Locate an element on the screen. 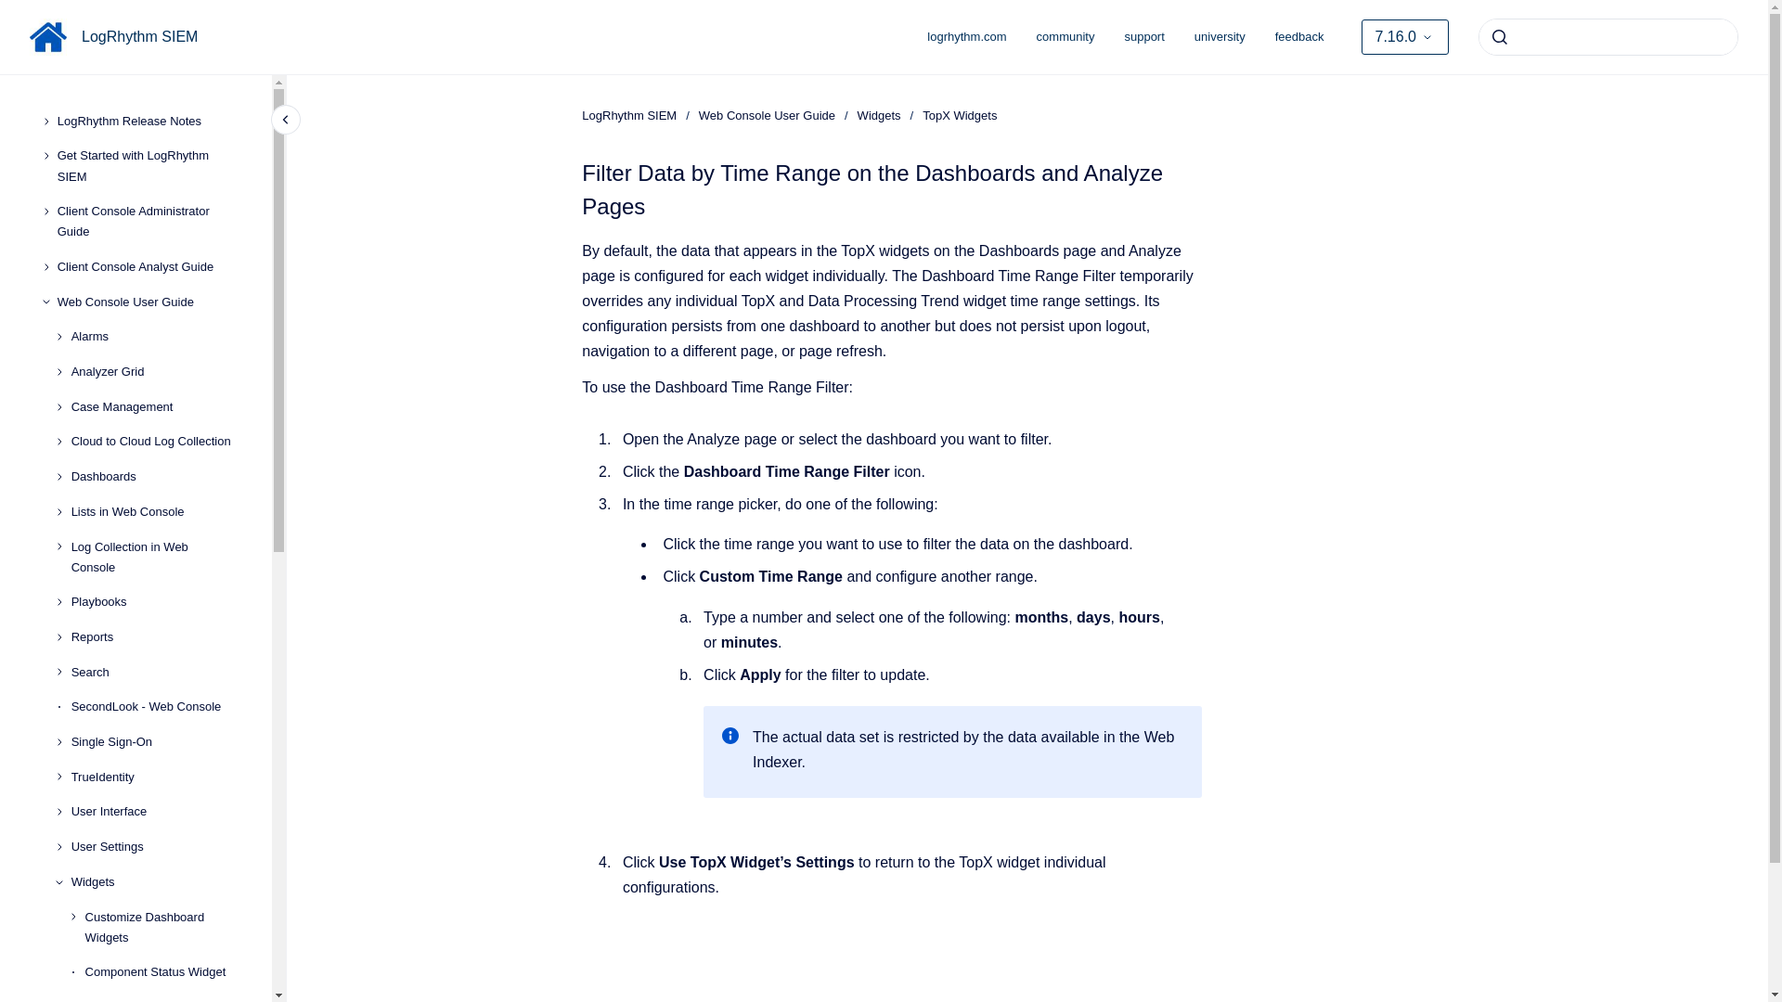 This screenshot has height=1002, width=1782. Web Console User Guide is located at coordinates (149, 302).